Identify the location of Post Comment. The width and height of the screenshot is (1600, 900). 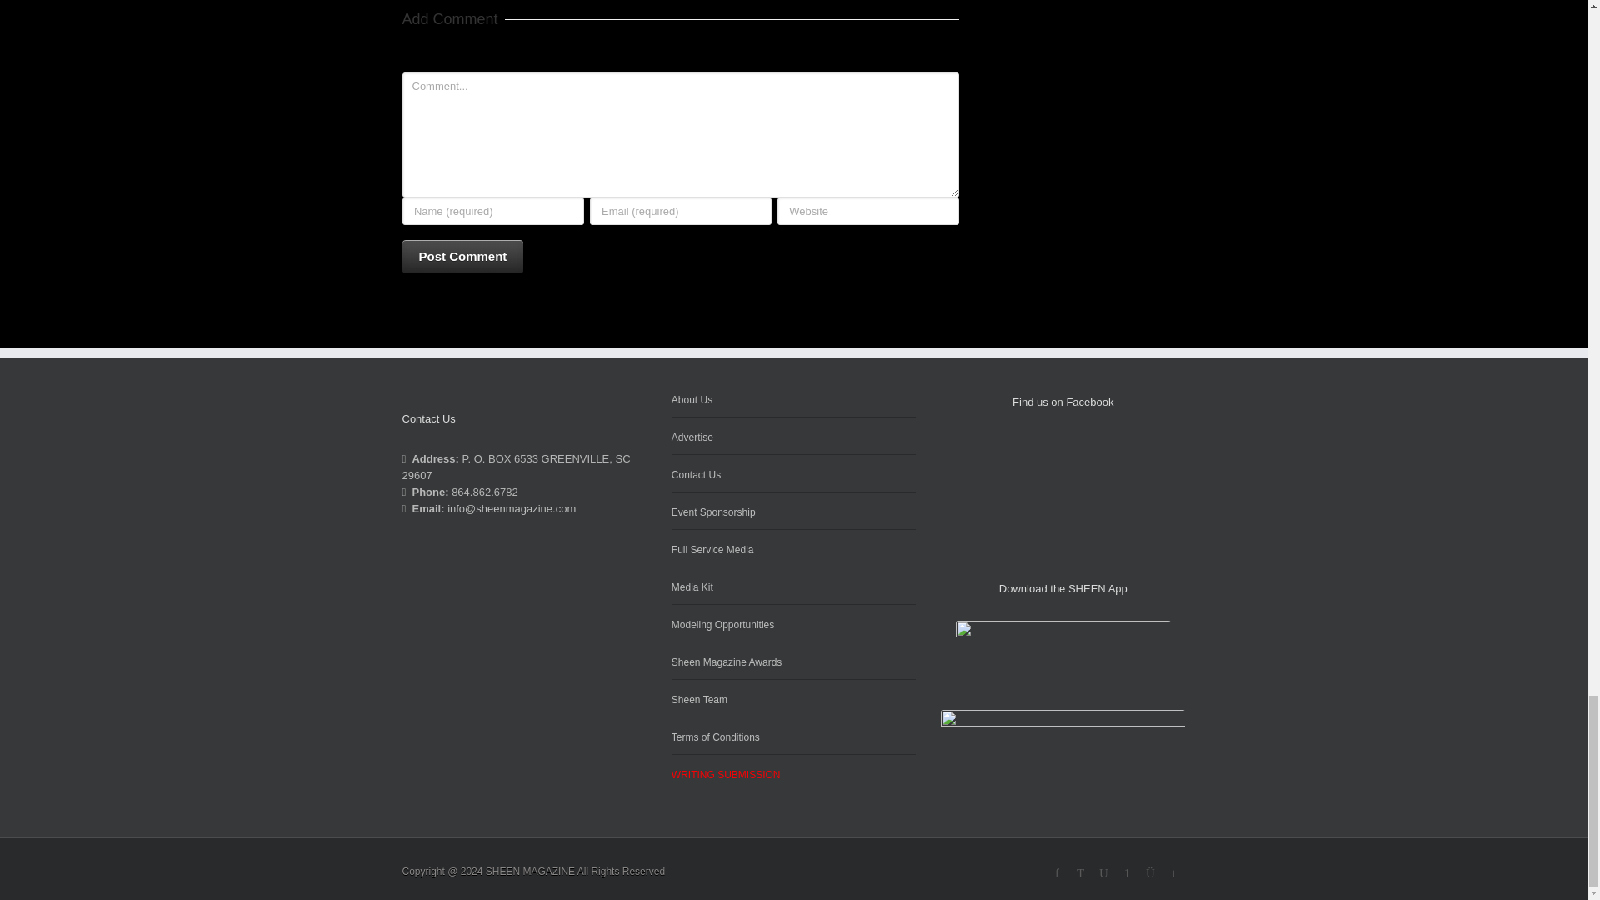
(462, 257).